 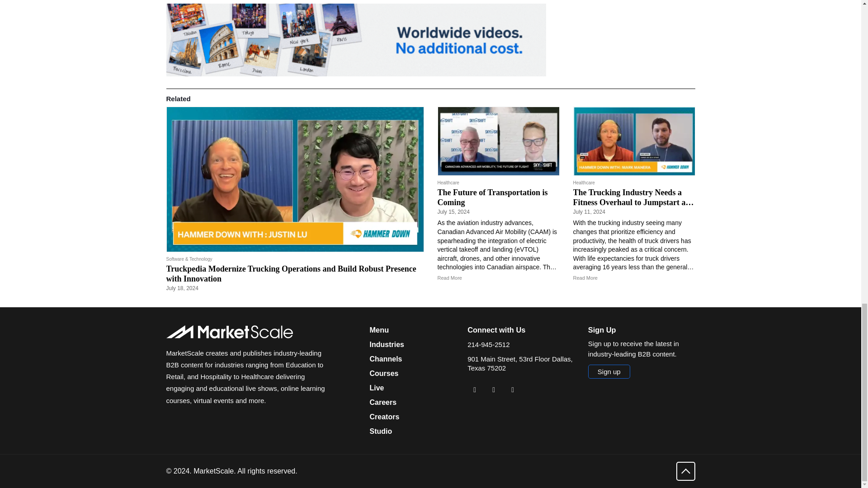 What do you see at coordinates (475, 389) in the screenshot?
I see `Share on Linkedin` at bounding box center [475, 389].